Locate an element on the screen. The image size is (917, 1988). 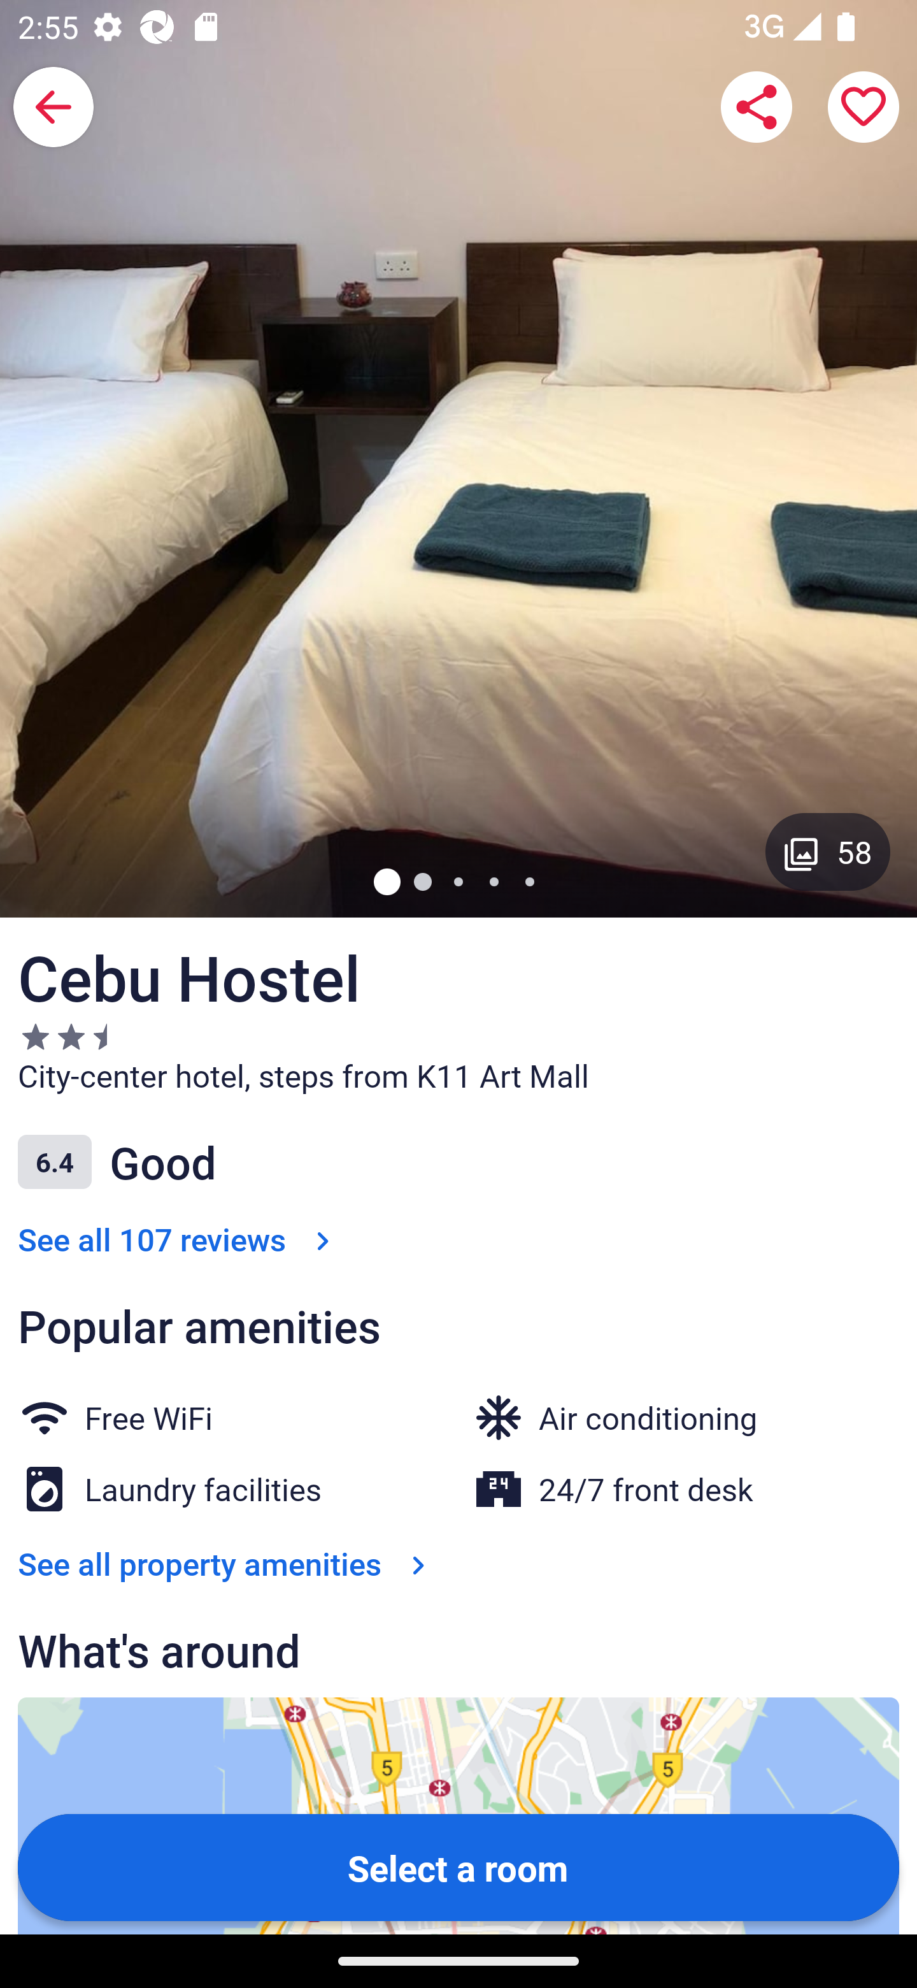
See all property amenities is located at coordinates (227, 1564).